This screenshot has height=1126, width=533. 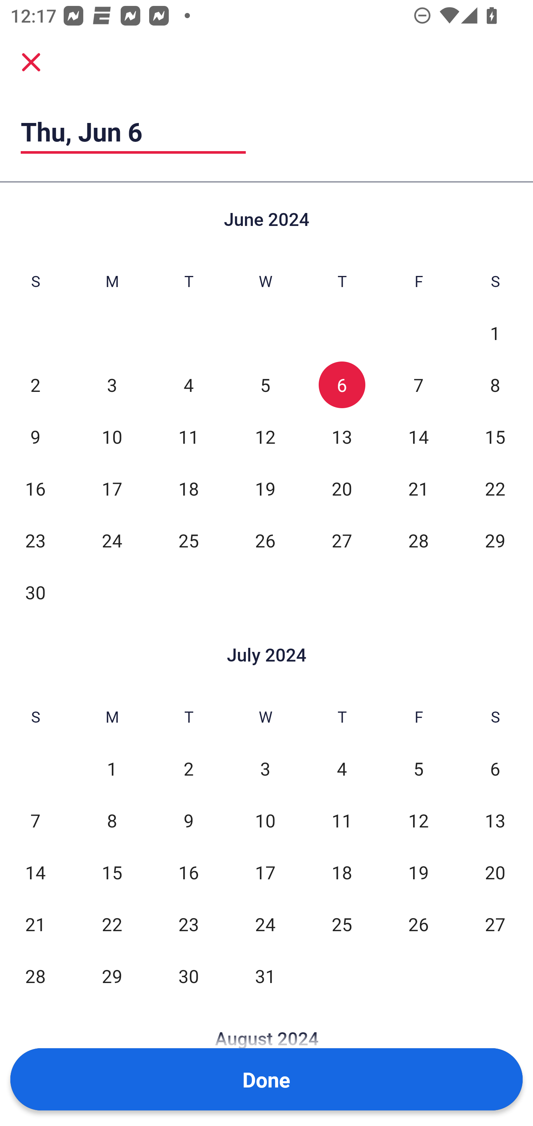 I want to click on 12 Fri, Jul 12, Not Selected, so click(x=418, y=821).